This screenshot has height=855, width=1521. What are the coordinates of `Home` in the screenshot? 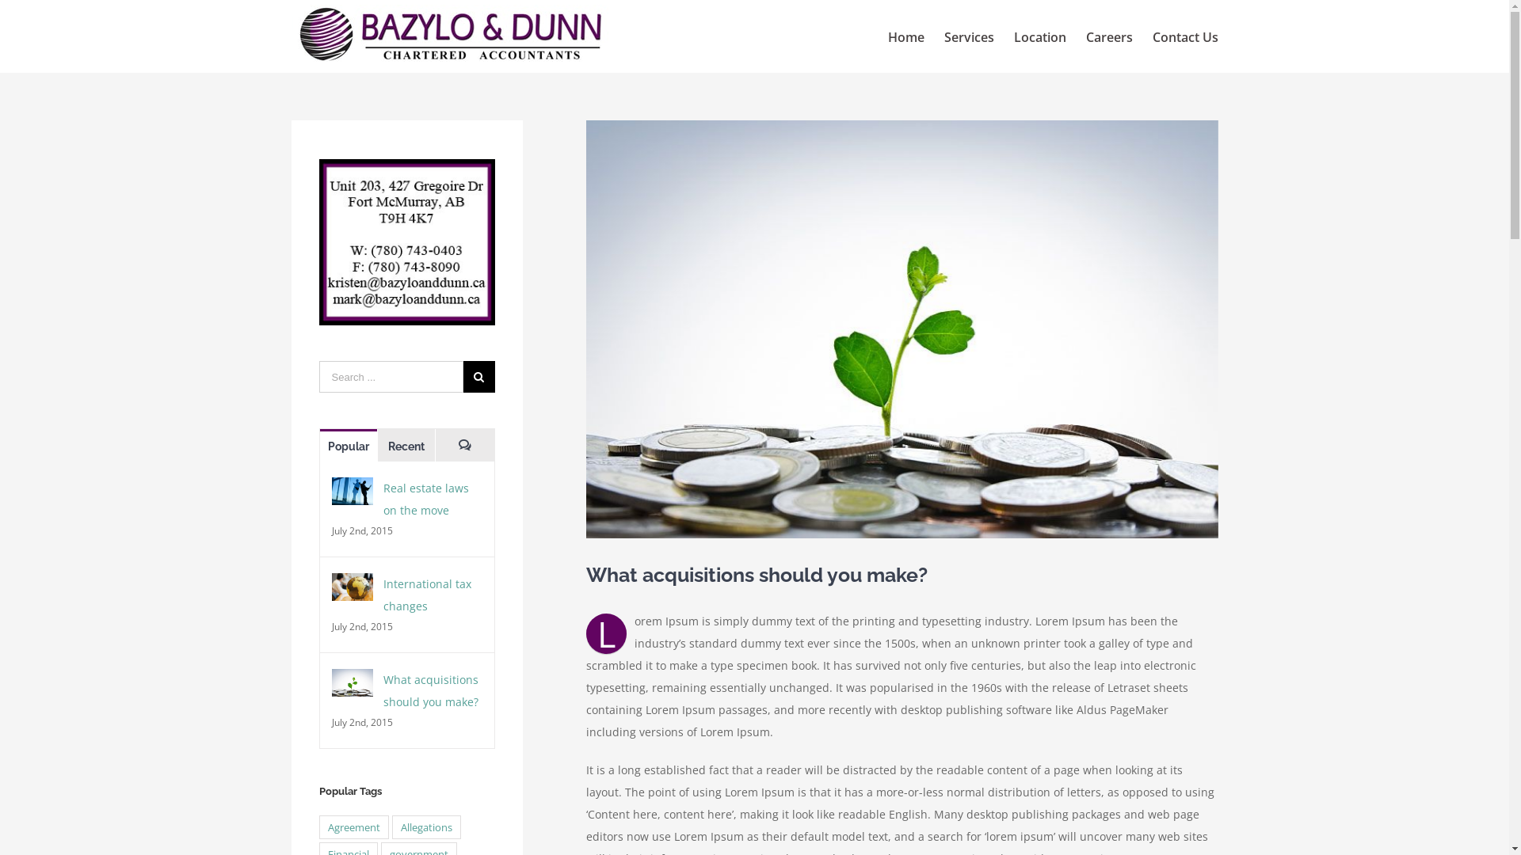 It's located at (905, 36).